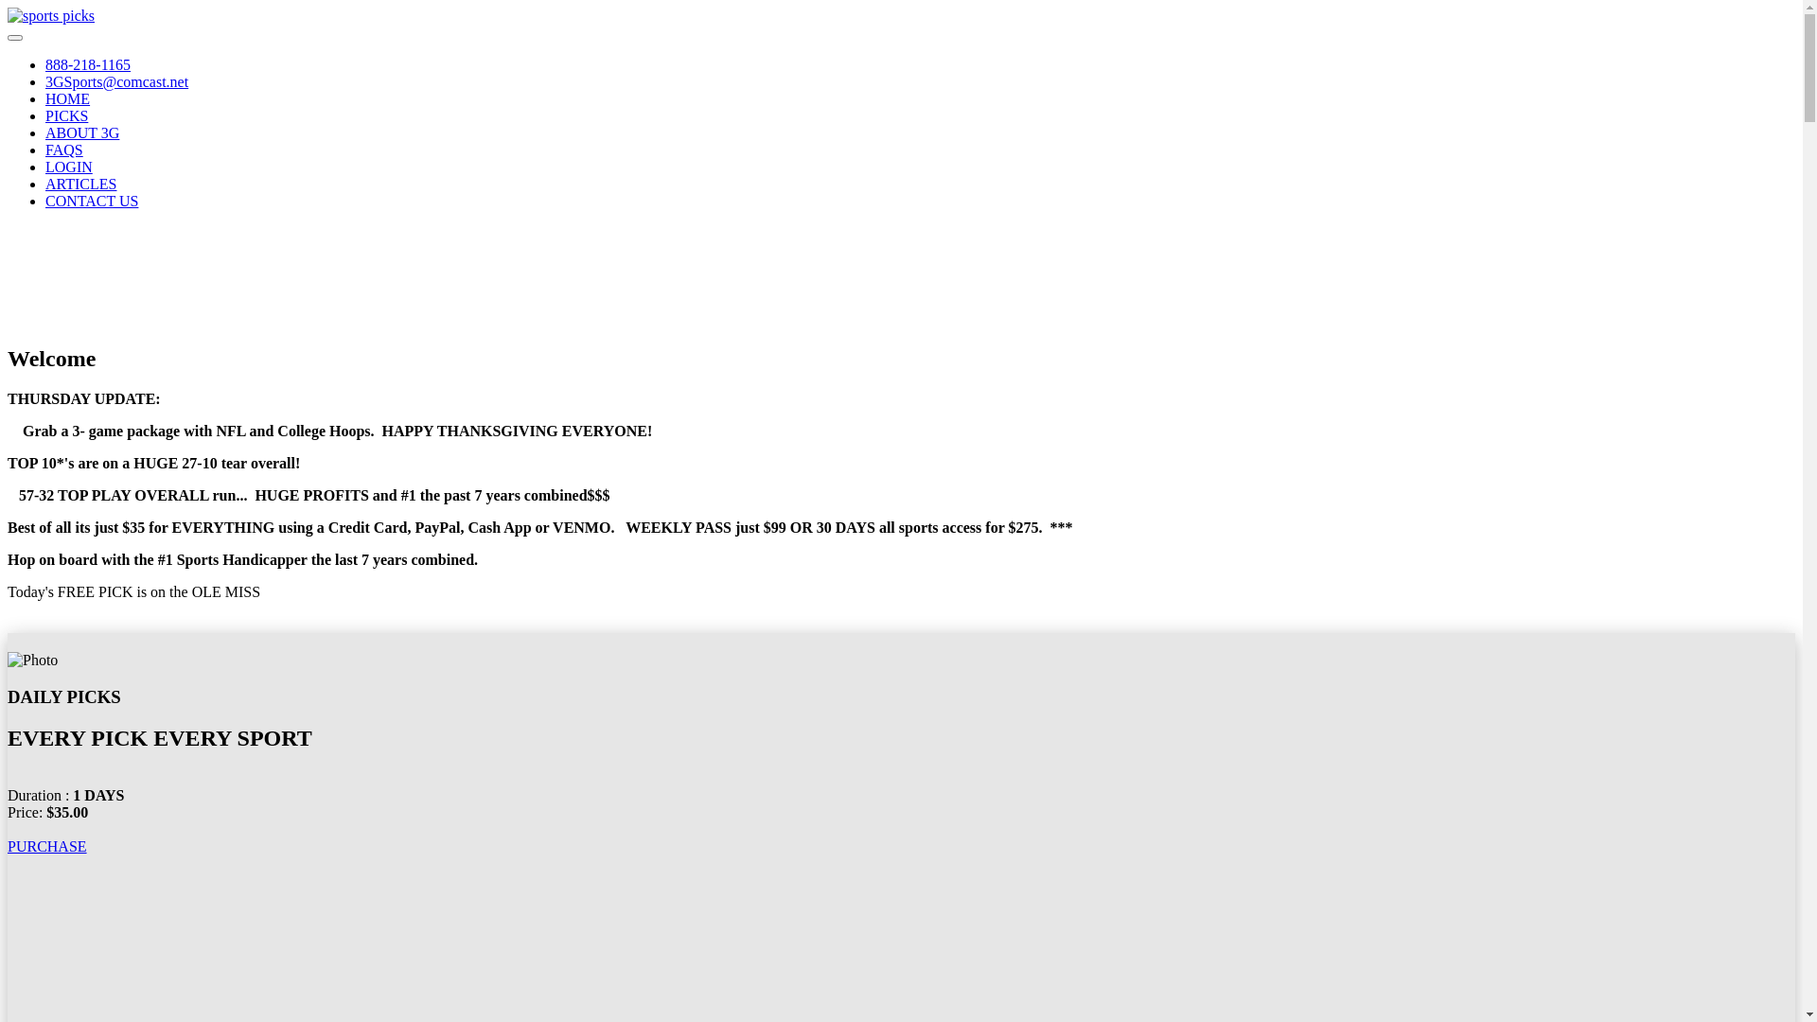 Image resolution: width=1817 pixels, height=1022 pixels. What do you see at coordinates (117, 81) in the screenshot?
I see `3GSports@comcast.net` at bounding box center [117, 81].